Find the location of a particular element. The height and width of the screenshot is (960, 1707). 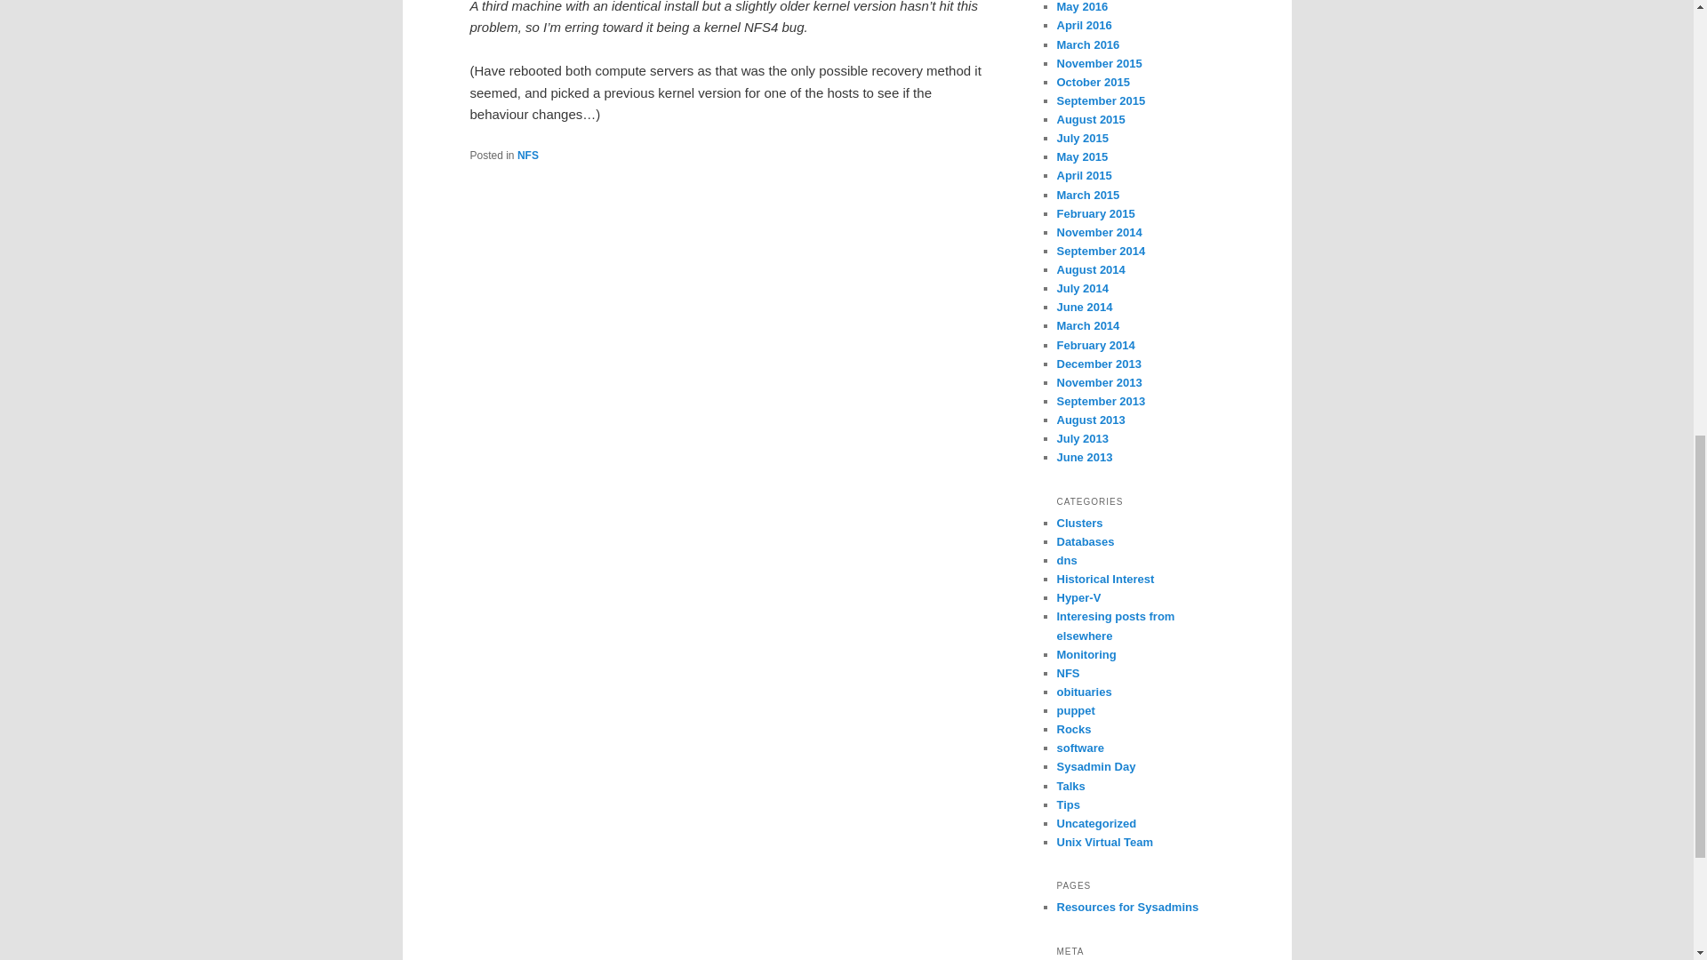

NFS is located at coordinates (528, 156).